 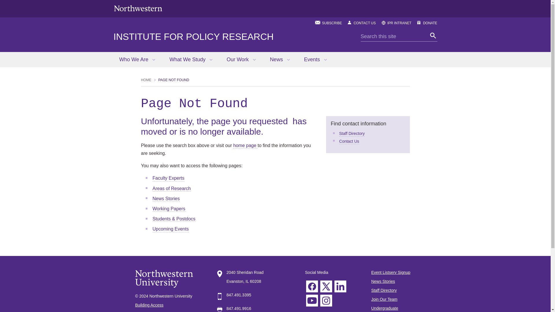 I want to click on INSTITUTE FOR POLICY RESEARCH, so click(x=193, y=36).